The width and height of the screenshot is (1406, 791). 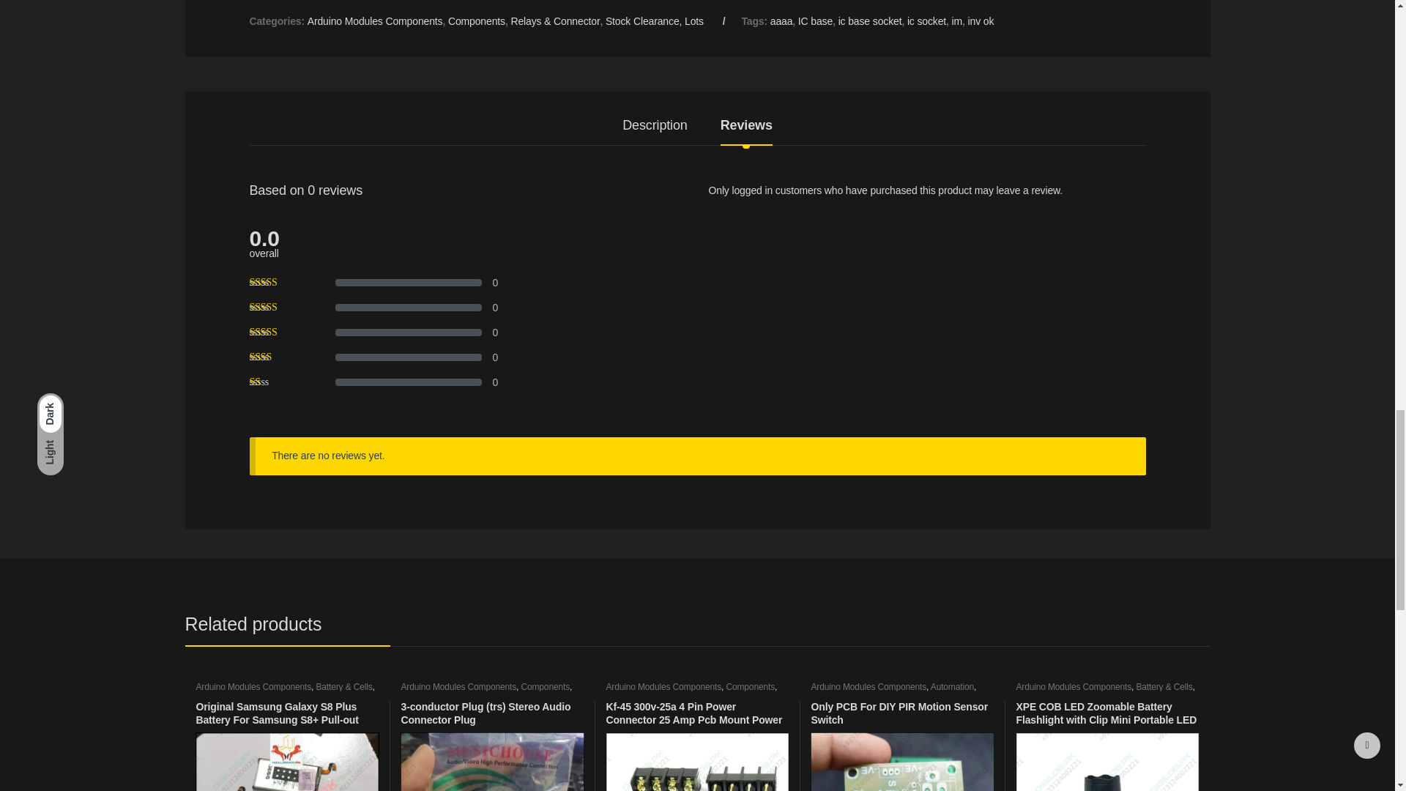 I want to click on aaaa, so click(x=781, y=21).